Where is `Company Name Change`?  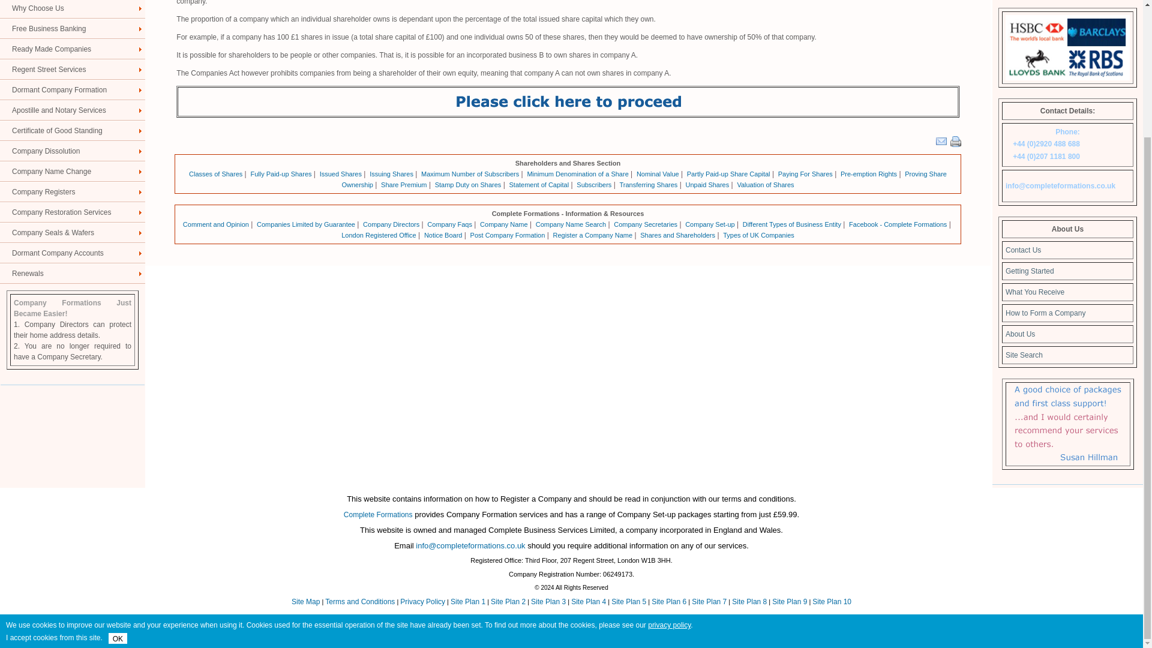 Company Name Change is located at coordinates (72, 172).